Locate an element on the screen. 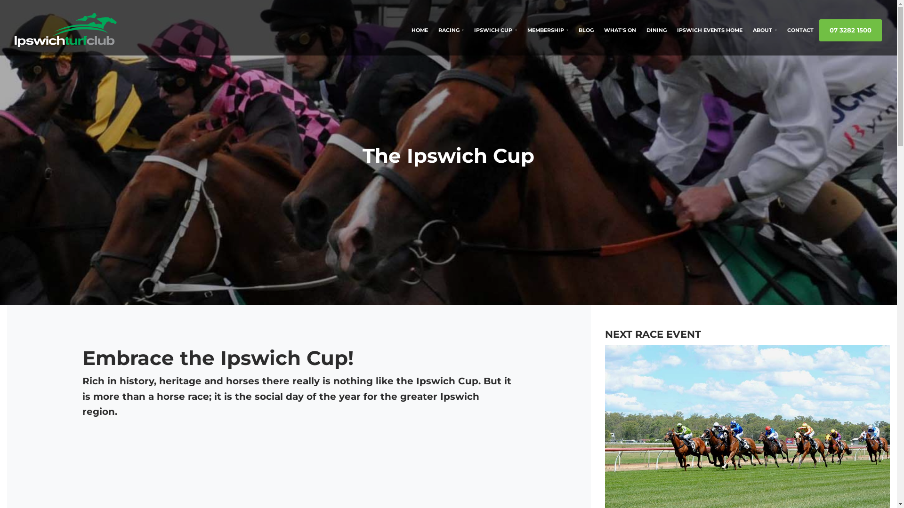 This screenshot has height=508, width=904. WHAT'S ON is located at coordinates (620, 30).